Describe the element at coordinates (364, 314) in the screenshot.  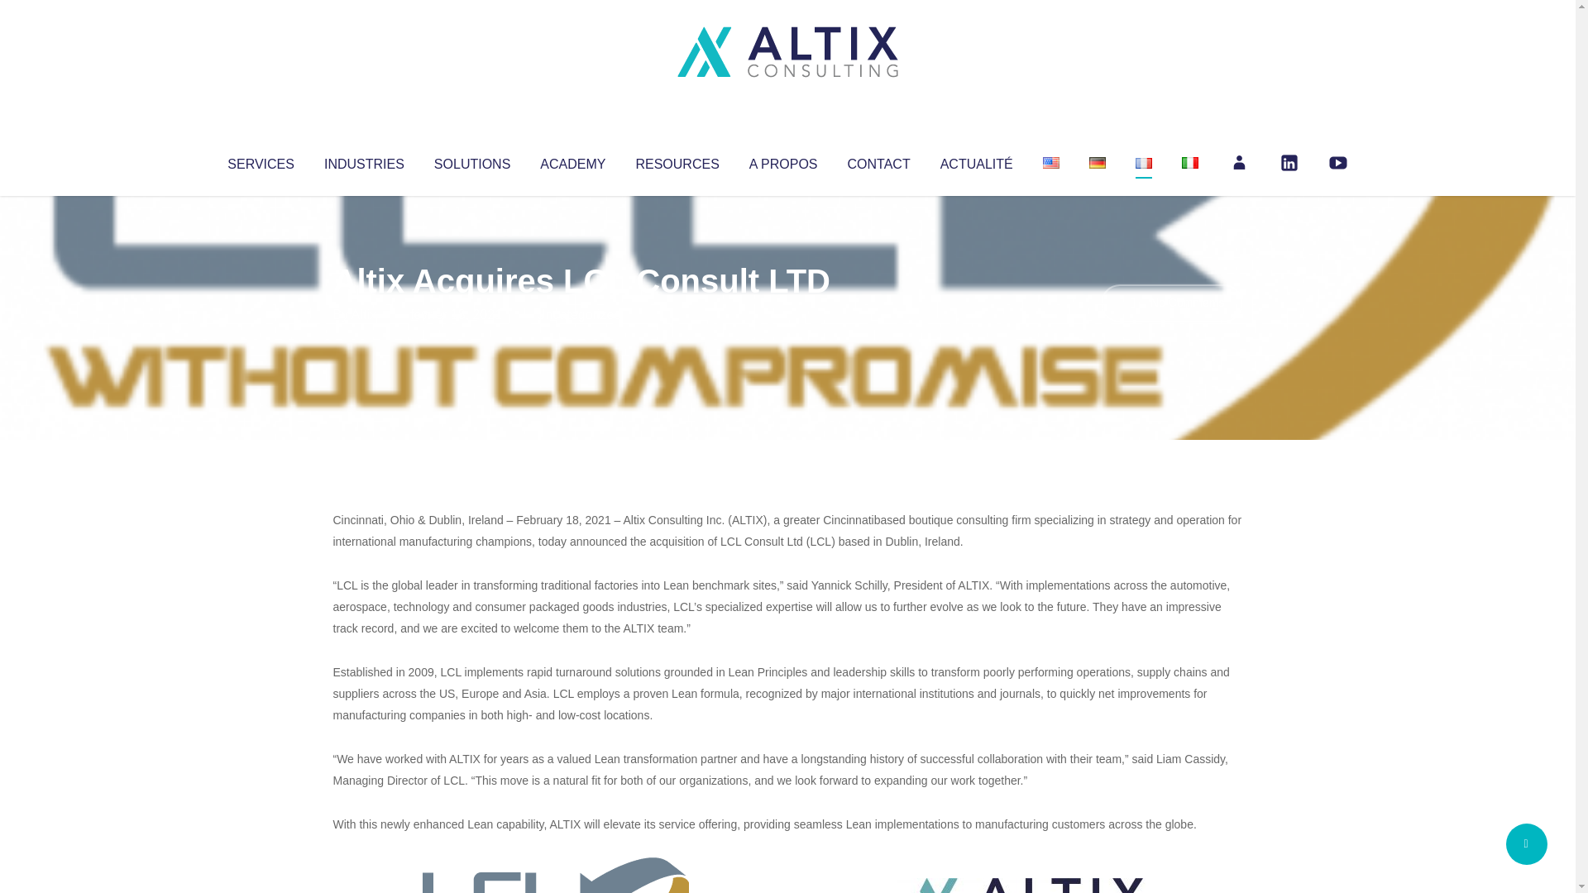
I see `Articles par Altix` at that location.